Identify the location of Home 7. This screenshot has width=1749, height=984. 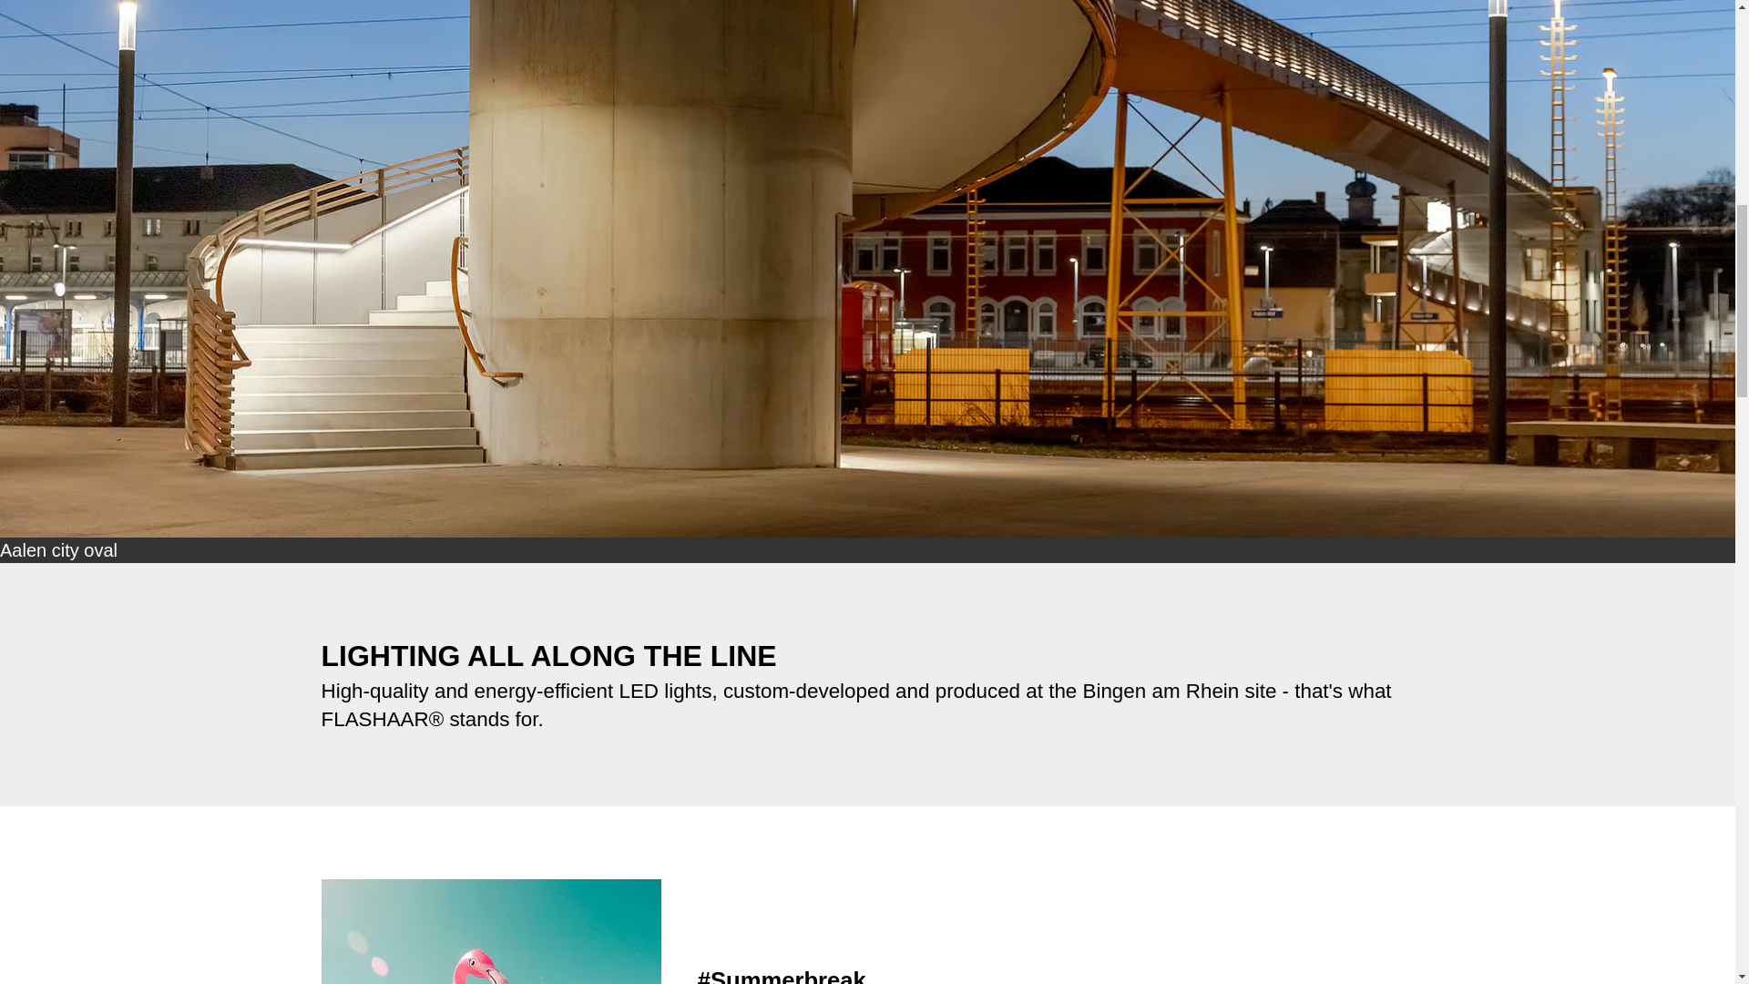
(490, 931).